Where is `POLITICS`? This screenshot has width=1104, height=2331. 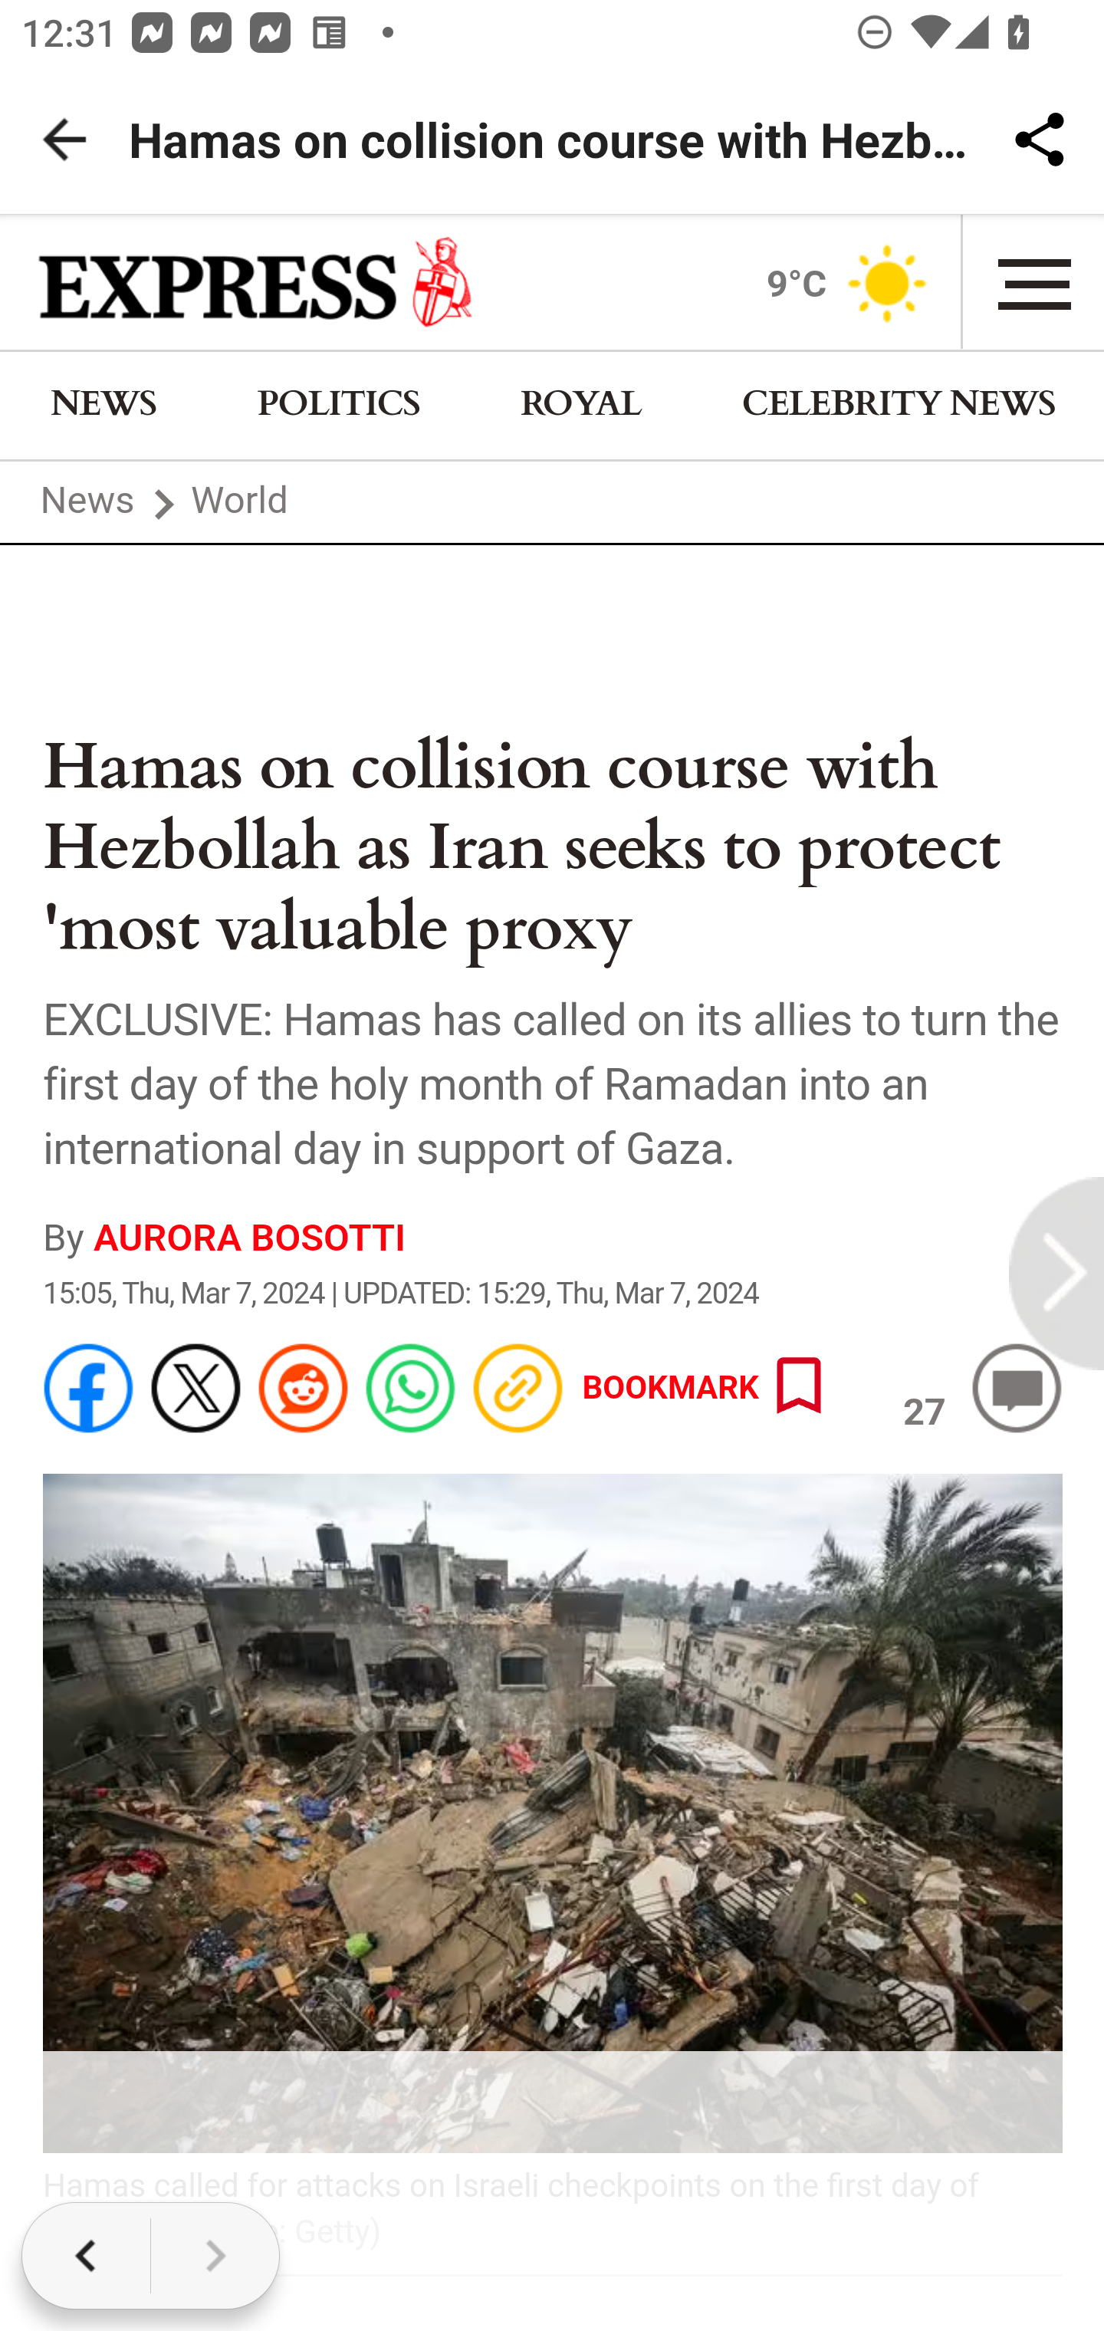 POLITICS is located at coordinates (338, 405).